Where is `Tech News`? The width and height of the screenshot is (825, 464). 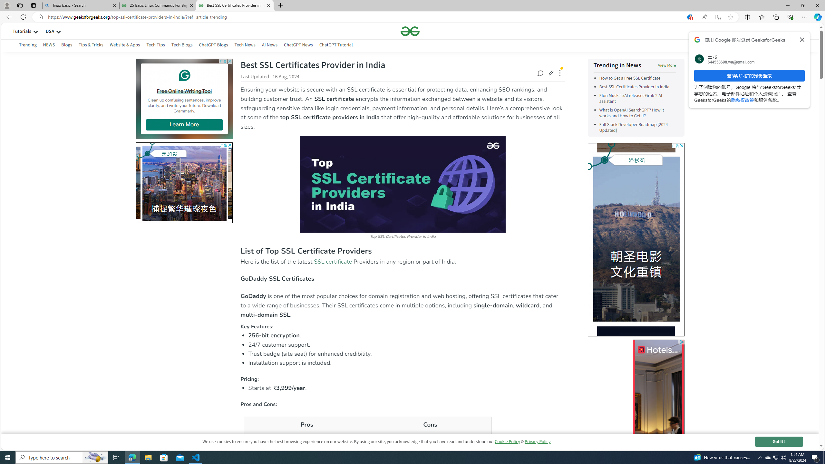 Tech News is located at coordinates (245, 46).